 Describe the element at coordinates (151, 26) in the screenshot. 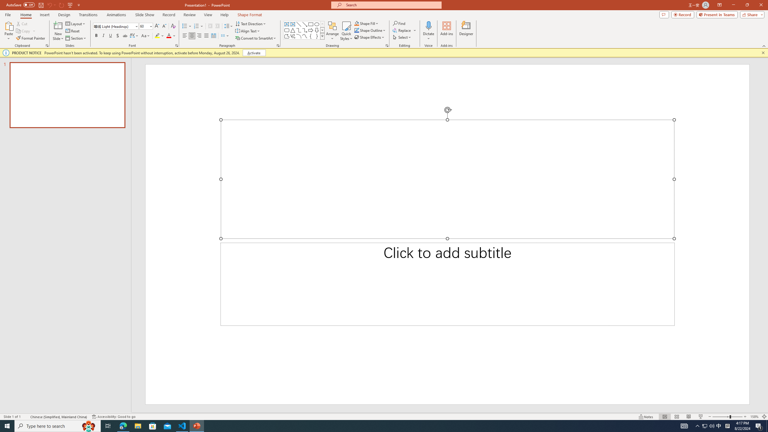

I see `Open` at that location.